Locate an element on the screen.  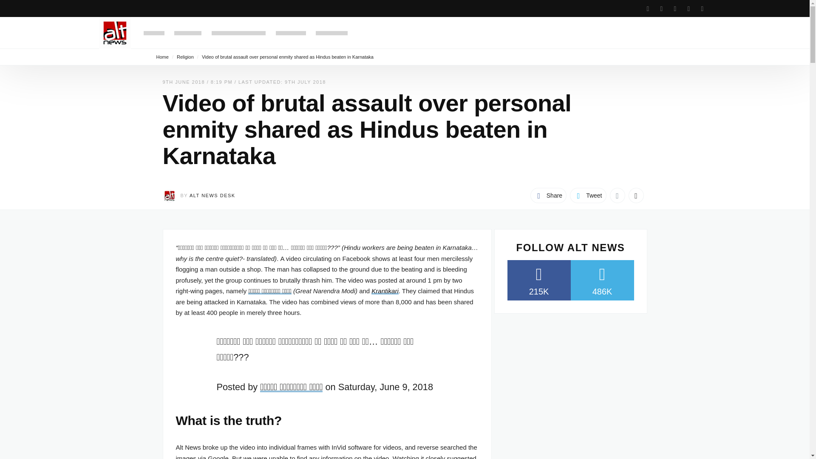
Share on Facebook is located at coordinates (548, 195).